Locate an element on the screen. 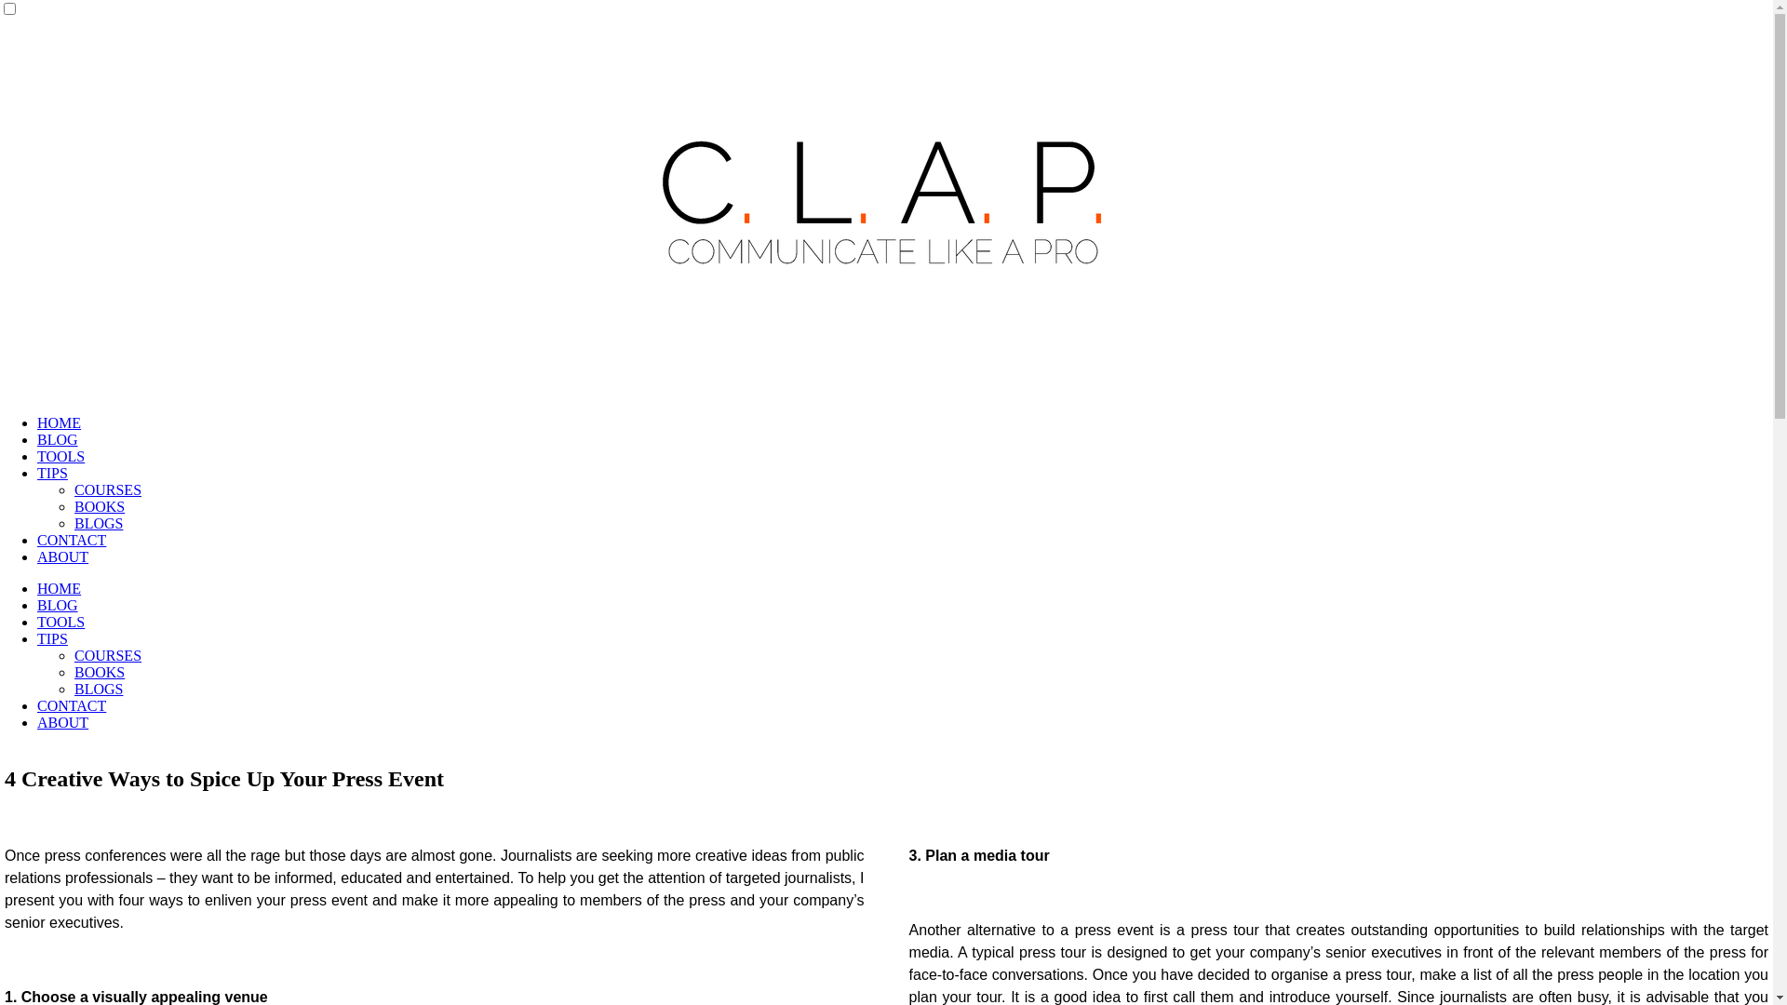 The image size is (1787, 1005). BLOGS is located at coordinates (99, 523).